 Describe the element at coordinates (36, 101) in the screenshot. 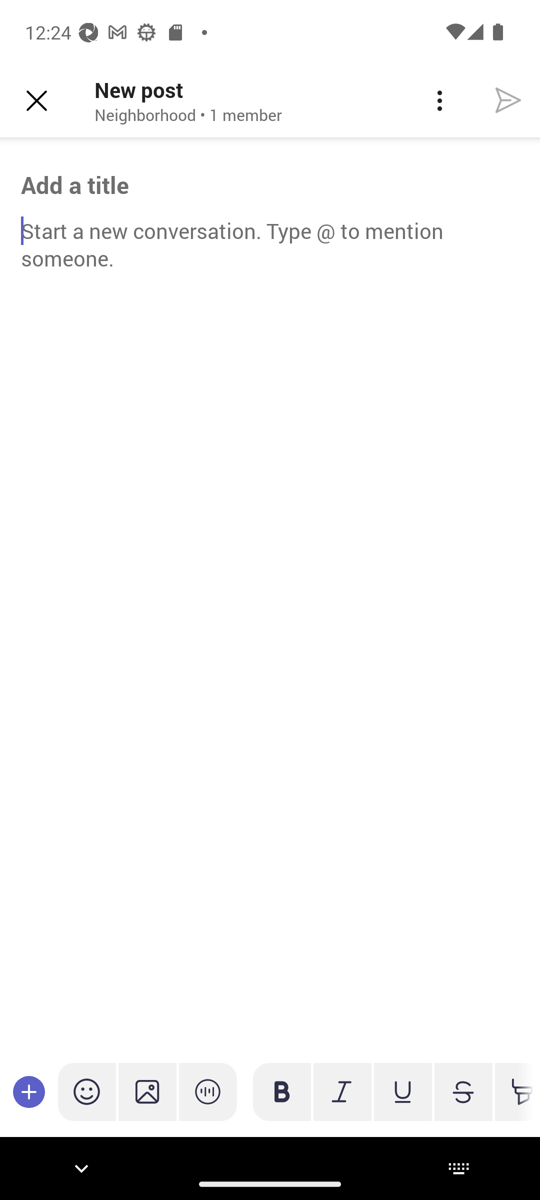

I see `Dismiss` at that location.